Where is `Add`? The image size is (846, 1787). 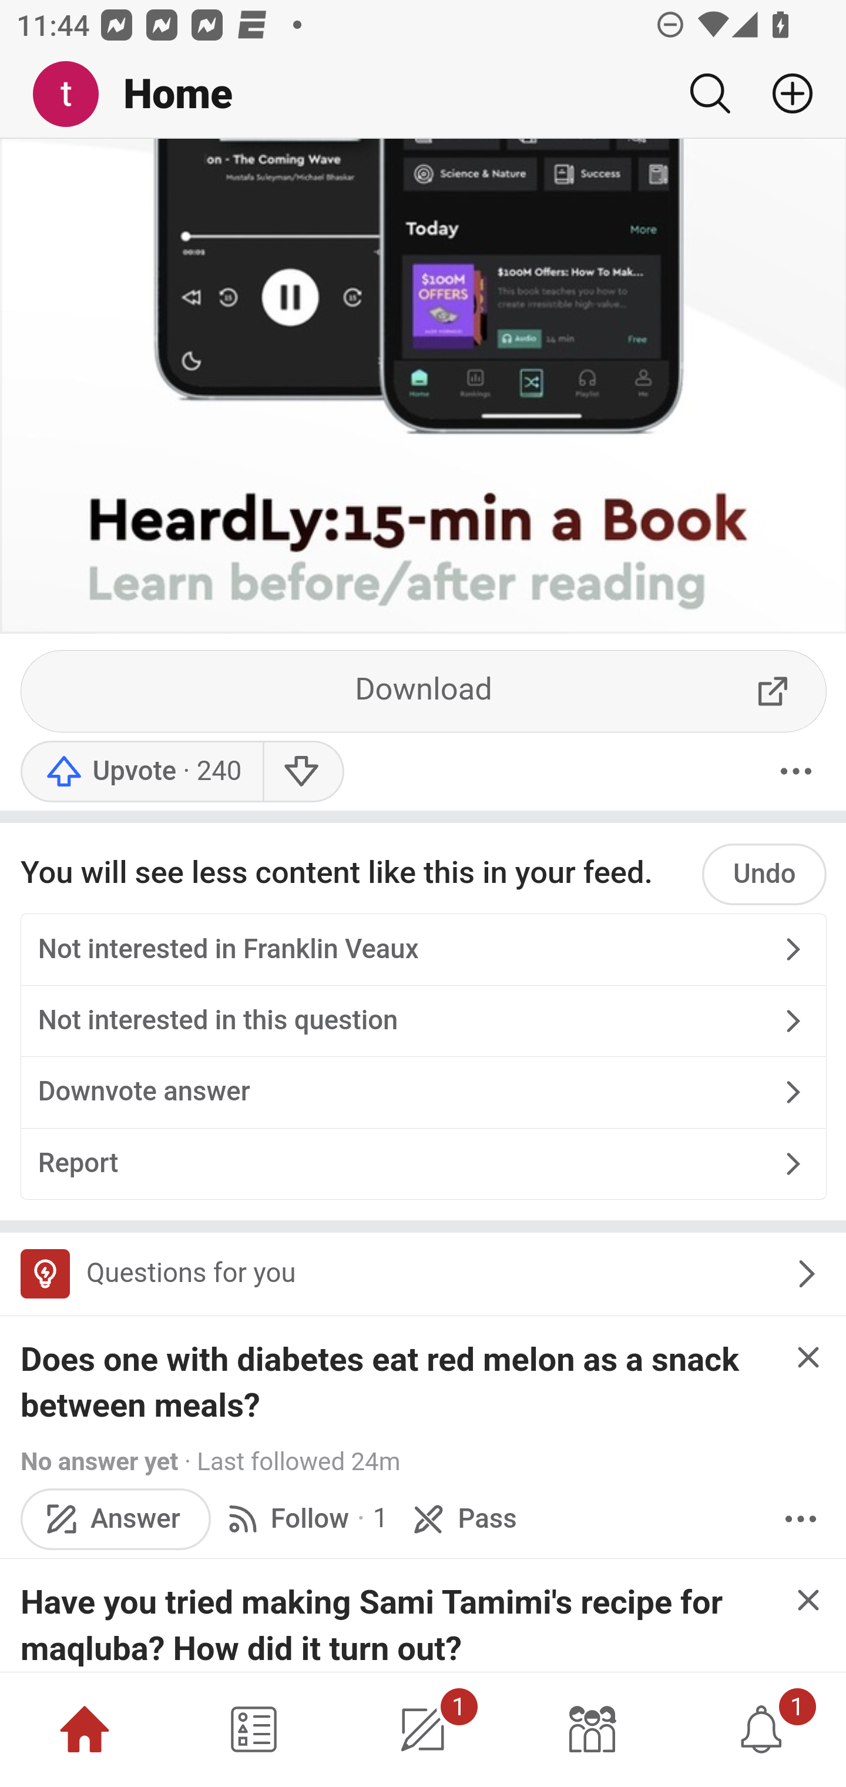 Add is located at coordinates (784, 93).